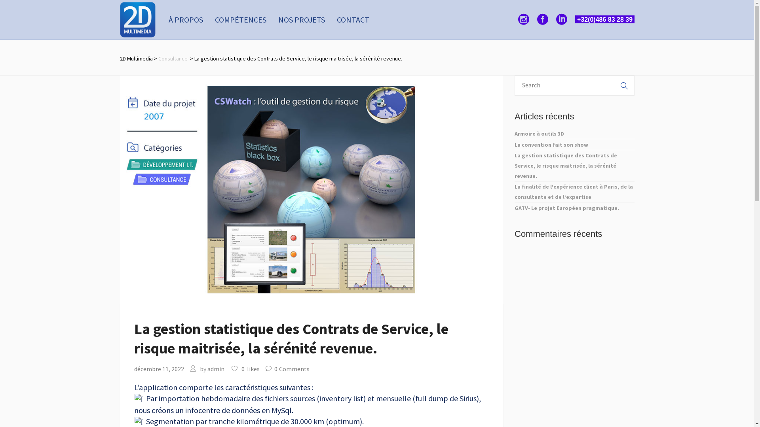 The width and height of the screenshot is (760, 427). Describe the element at coordinates (353, 20) in the screenshot. I see `CONTACT` at that location.